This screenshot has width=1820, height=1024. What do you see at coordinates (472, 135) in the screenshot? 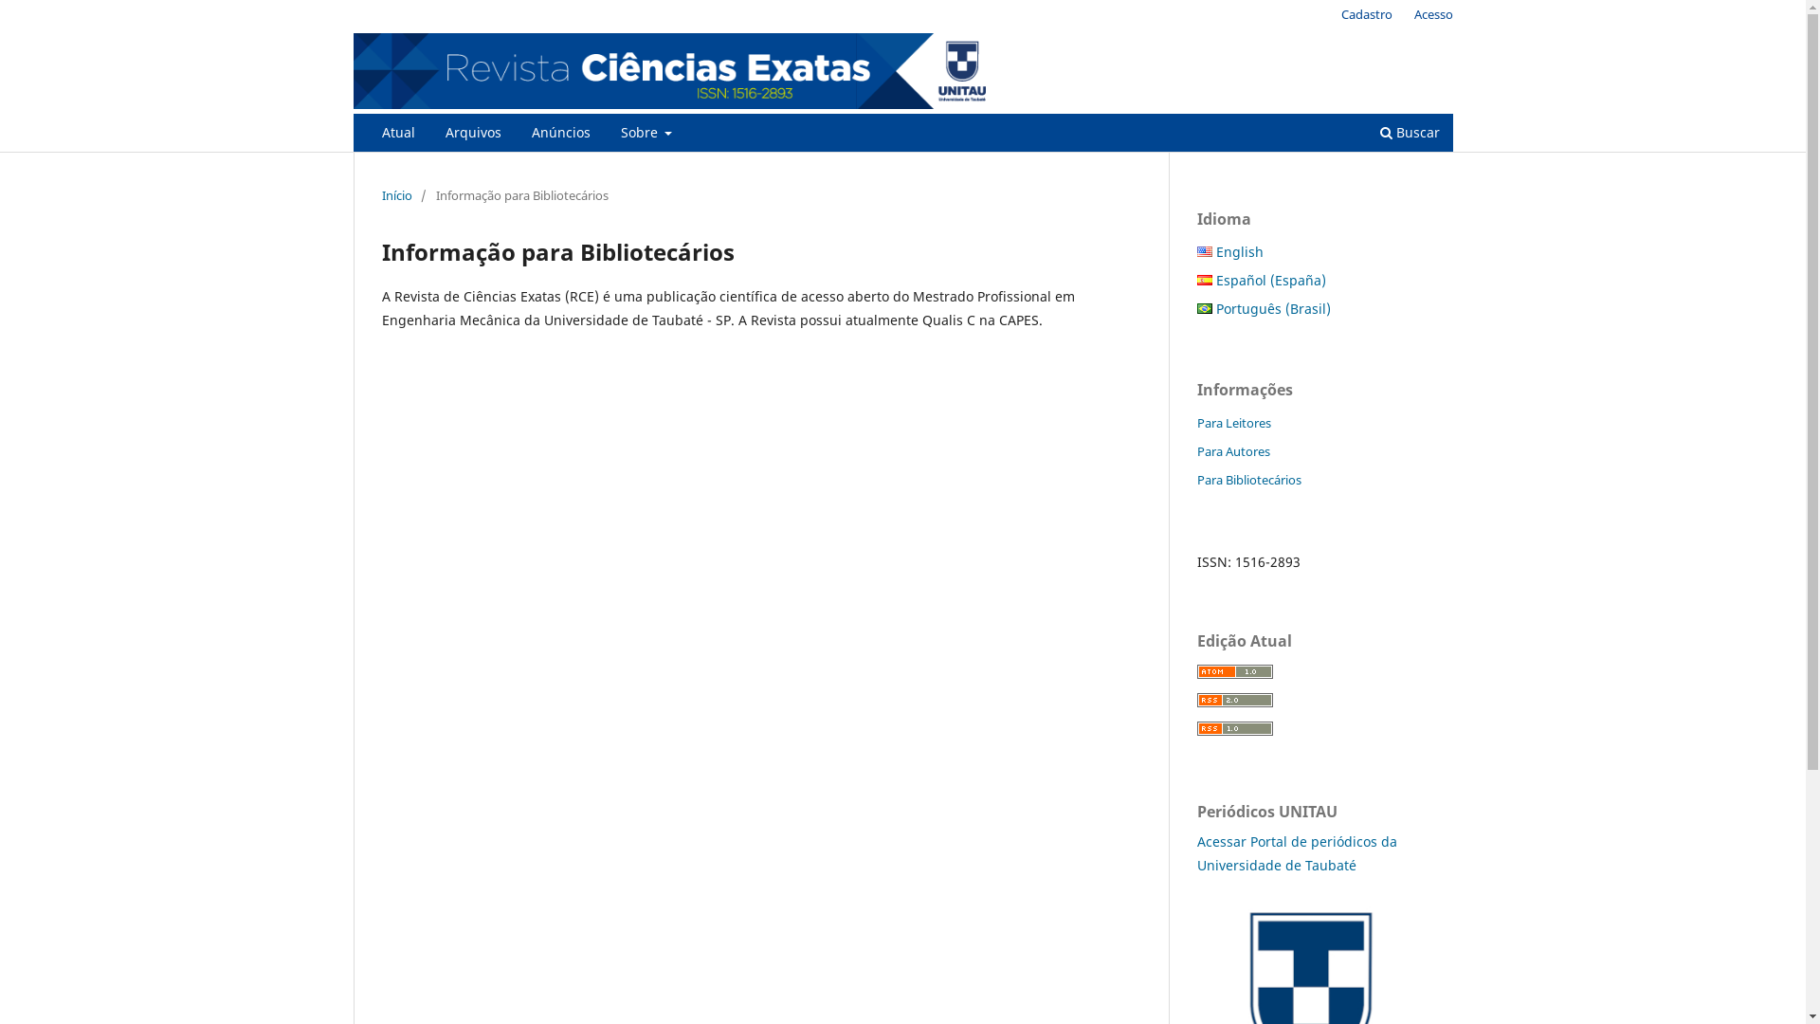
I see `Arquivos` at bounding box center [472, 135].